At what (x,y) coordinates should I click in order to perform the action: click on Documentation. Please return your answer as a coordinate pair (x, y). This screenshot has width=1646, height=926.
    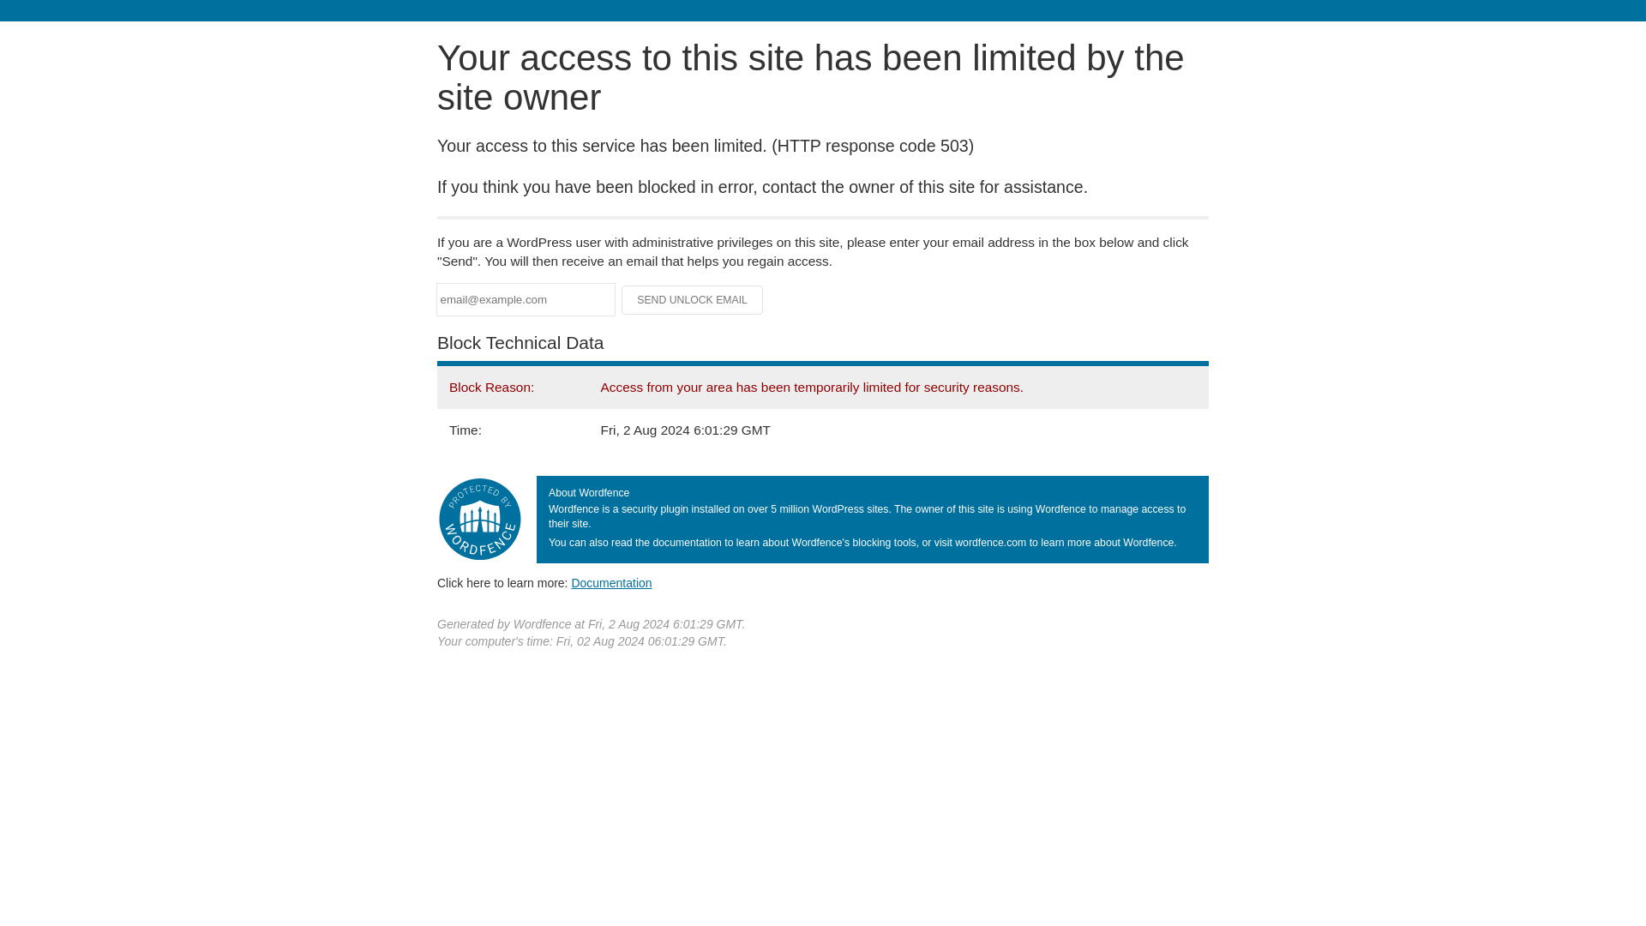
    Looking at the image, I should click on (611, 582).